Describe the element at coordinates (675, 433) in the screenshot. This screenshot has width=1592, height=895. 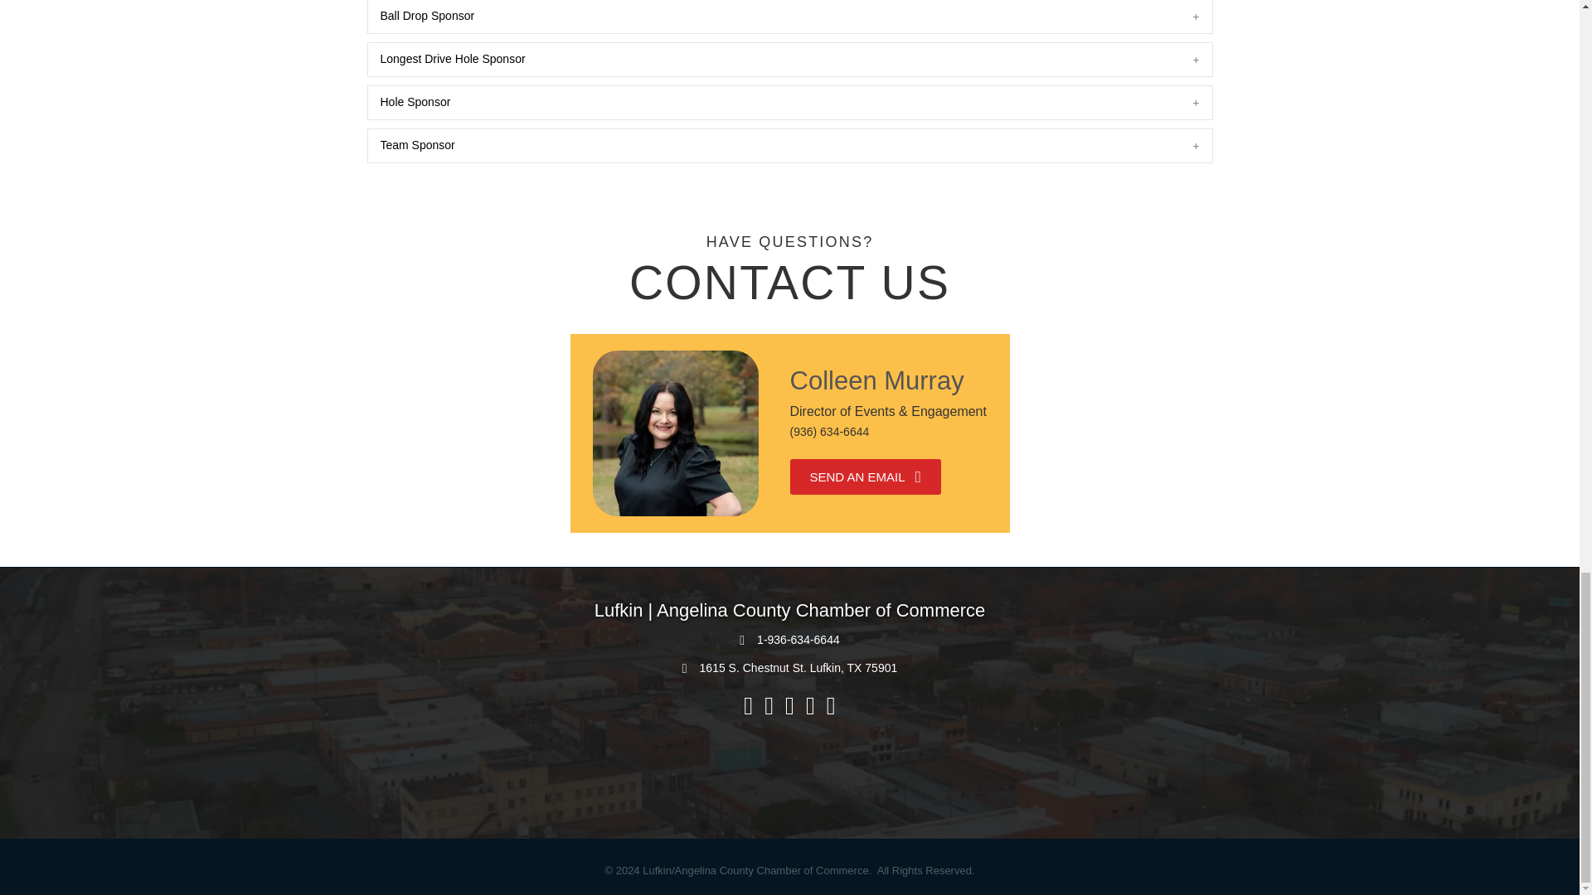
I see `Colleen` at that location.